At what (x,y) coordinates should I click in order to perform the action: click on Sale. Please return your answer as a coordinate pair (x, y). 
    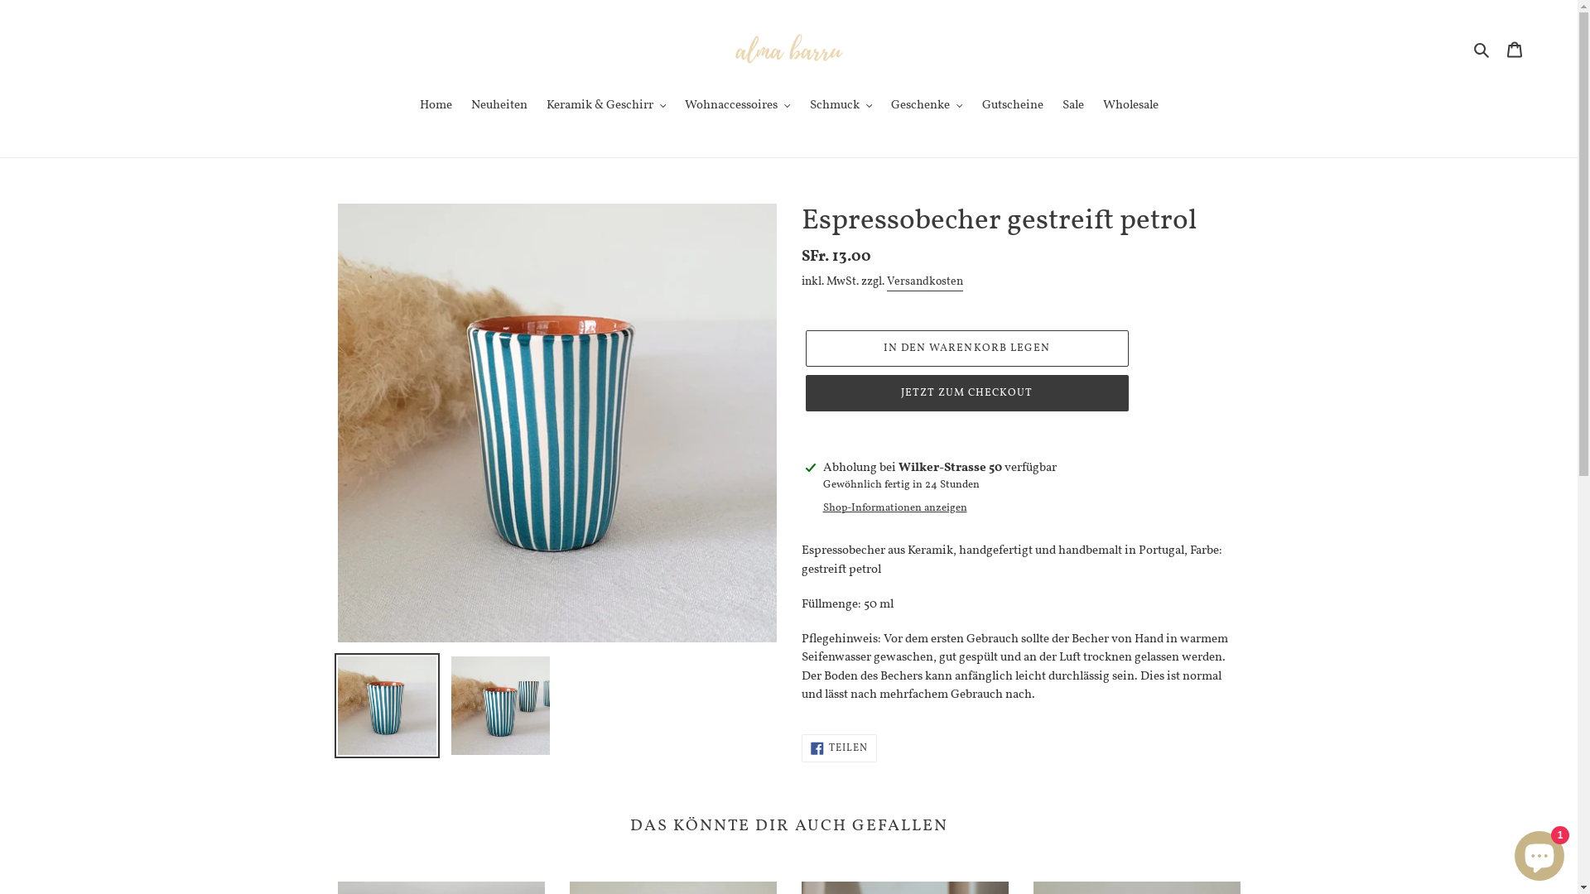
    Looking at the image, I should click on (1072, 108).